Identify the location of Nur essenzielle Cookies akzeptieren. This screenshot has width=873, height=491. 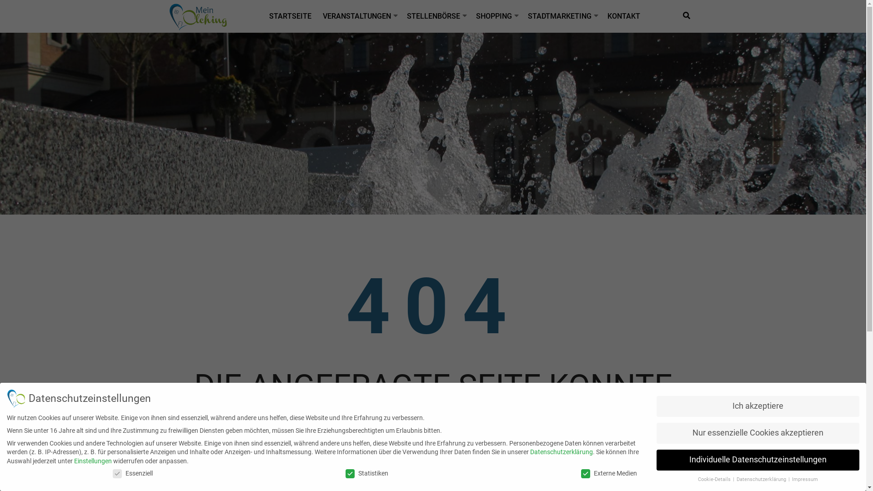
(758, 433).